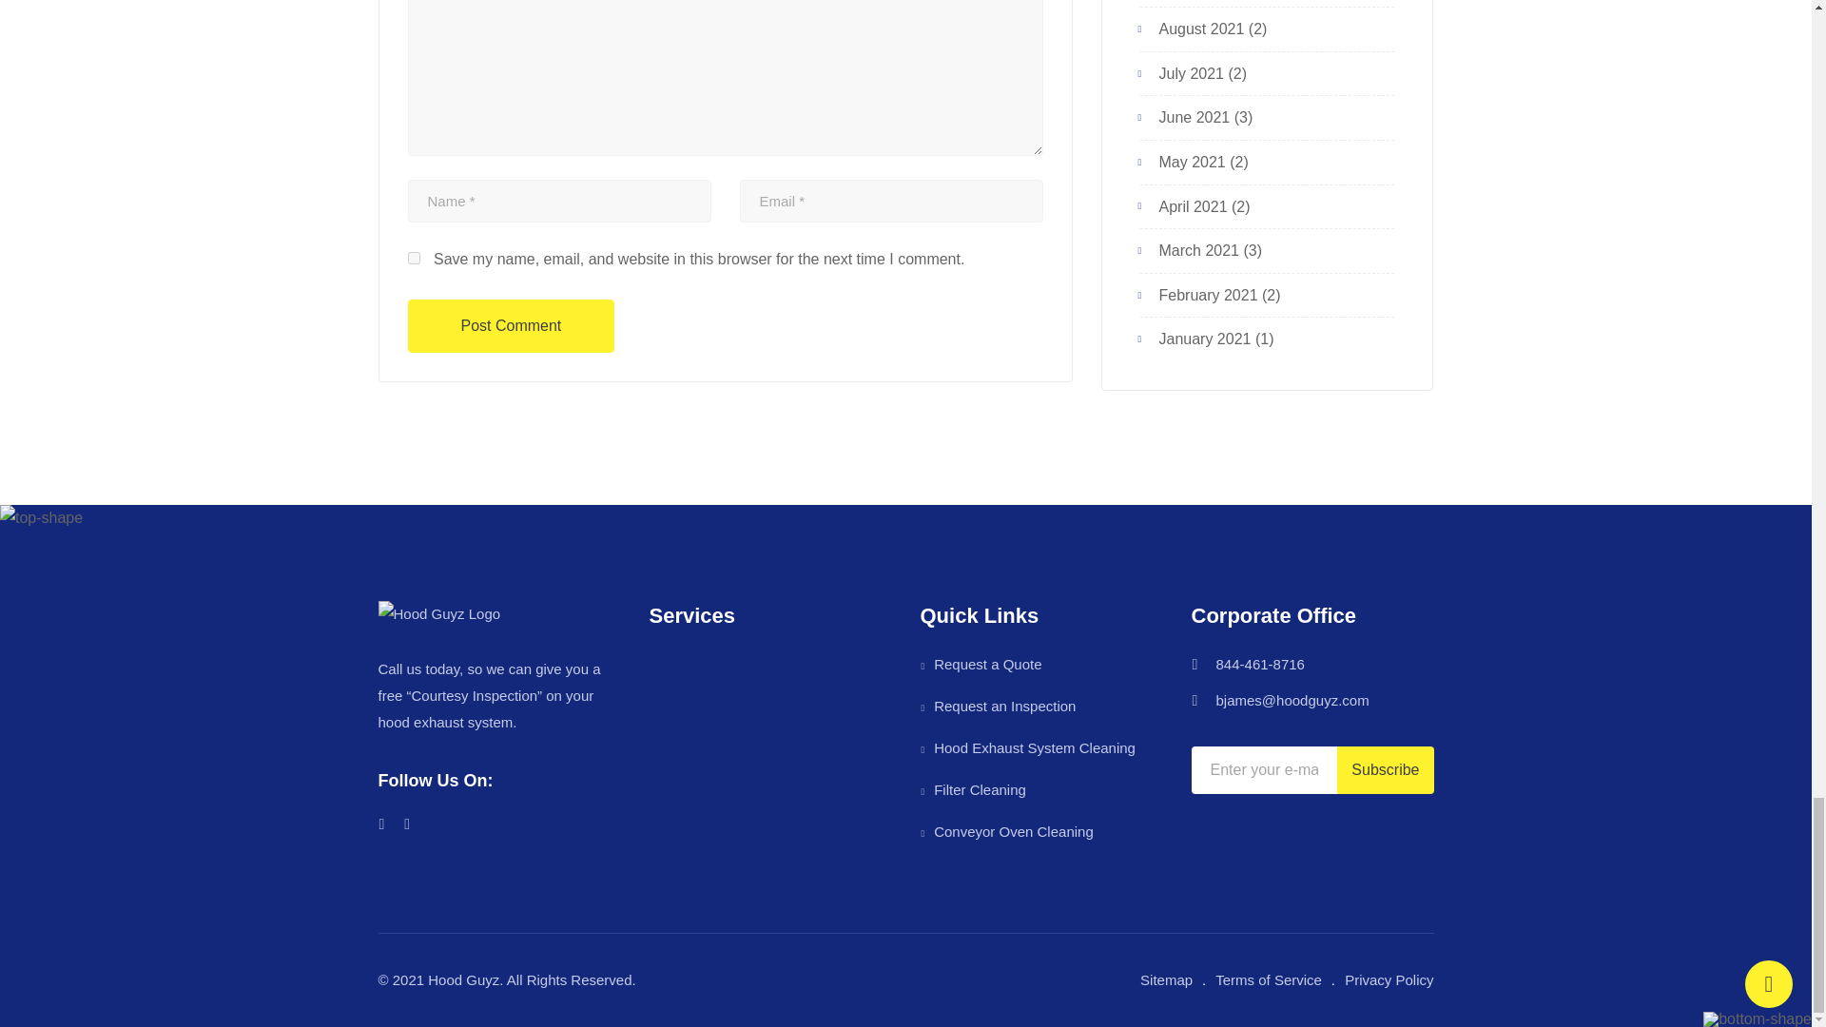 This screenshot has width=1826, height=1027. What do you see at coordinates (1385, 770) in the screenshot?
I see `Subscribe` at bounding box center [1385, 770].